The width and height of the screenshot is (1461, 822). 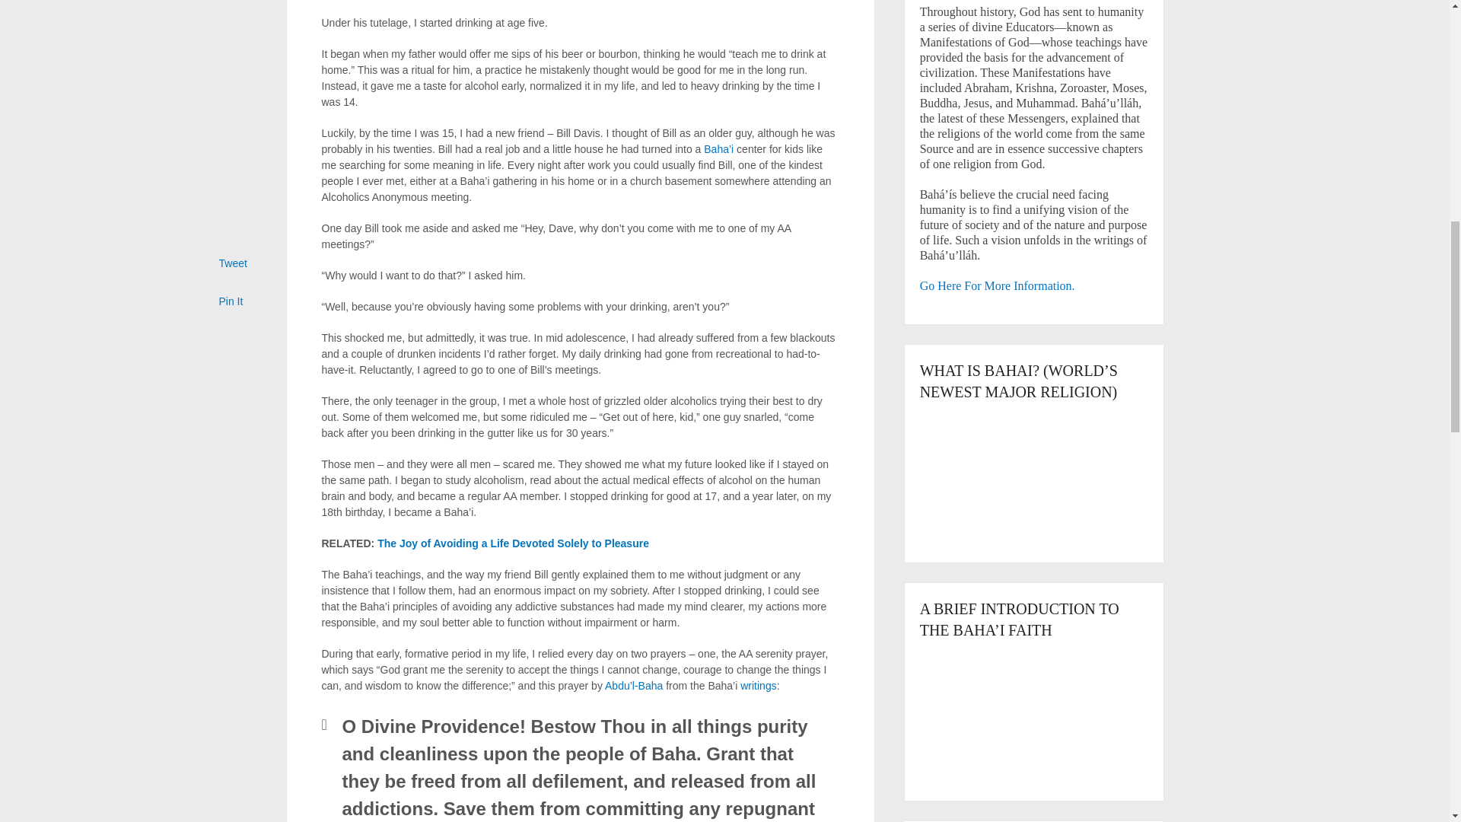 I want to click on YouTube video player, so click(x=1034, y=471).